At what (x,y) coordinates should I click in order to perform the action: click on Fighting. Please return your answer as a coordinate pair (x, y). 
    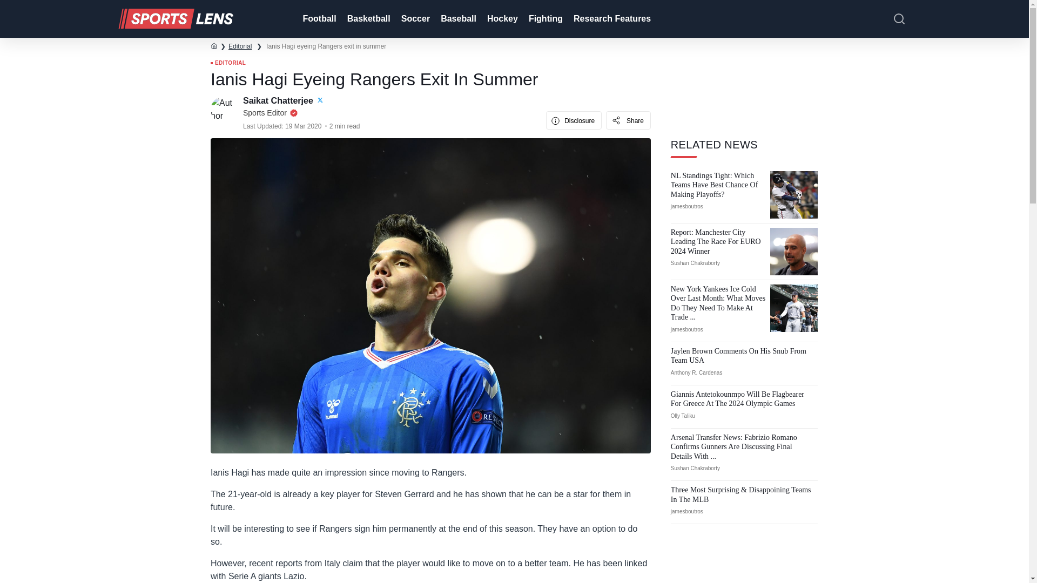
    Looking at the image, I should click on (544, 19).